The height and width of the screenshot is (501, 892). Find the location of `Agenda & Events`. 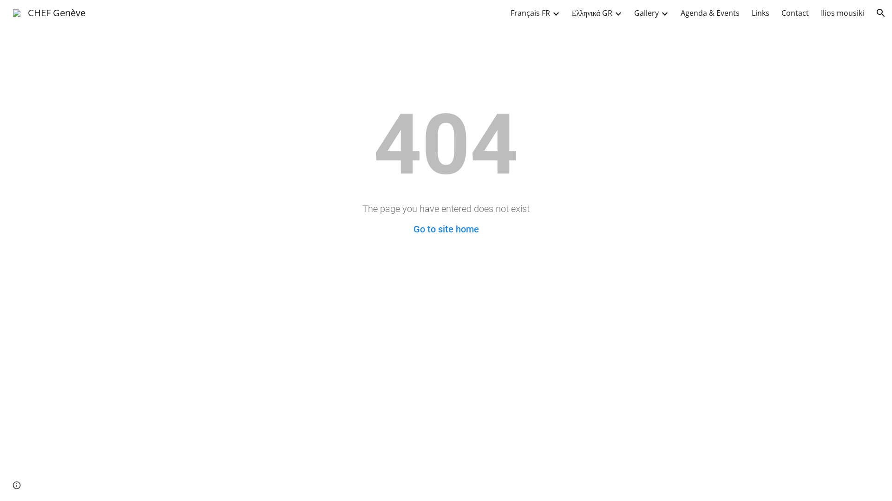

Agenda & Events is located at coordinates (710, 13).